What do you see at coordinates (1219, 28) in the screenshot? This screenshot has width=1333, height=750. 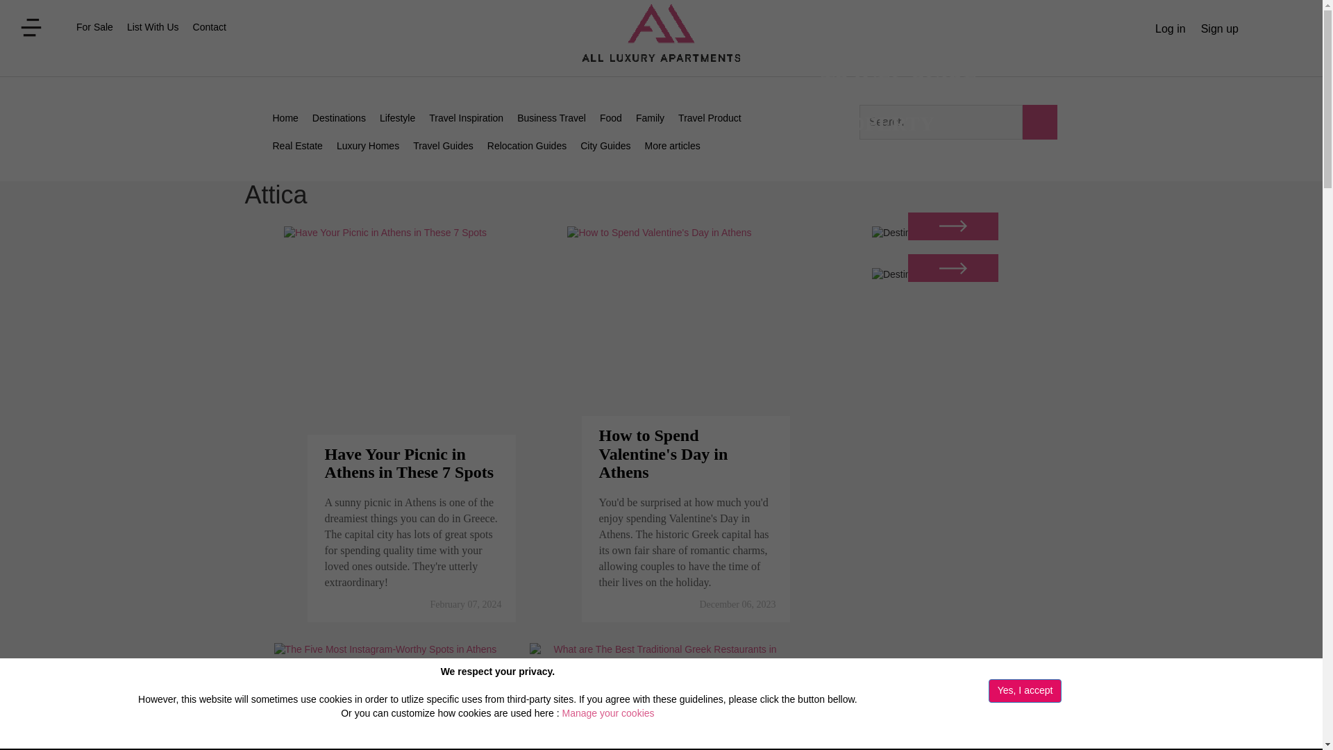 I see `Sign up` at bounding box center [1219, 28].